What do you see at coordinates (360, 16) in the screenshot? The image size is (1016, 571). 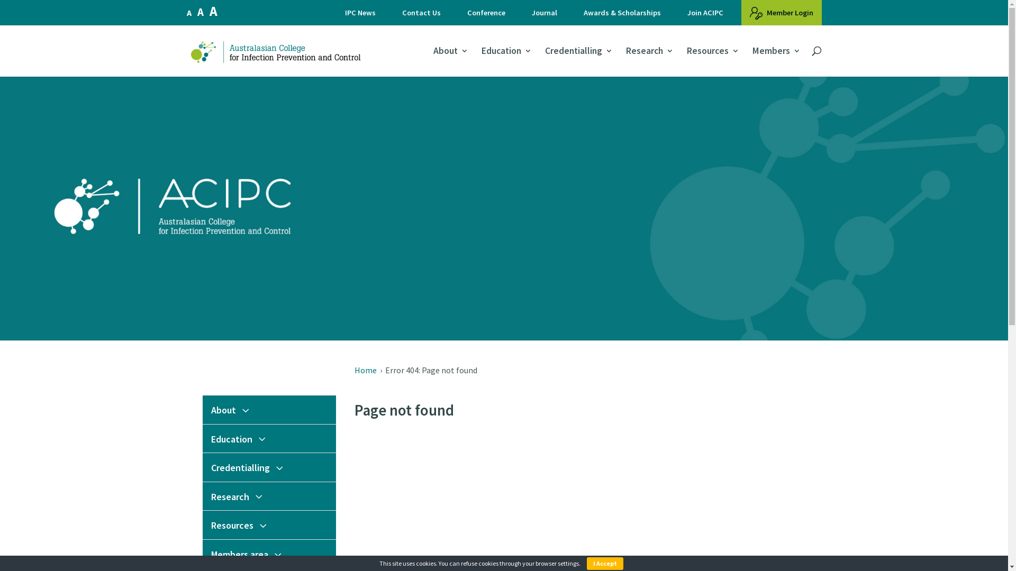 I see `IPC News` at bounding box center [360, 16].